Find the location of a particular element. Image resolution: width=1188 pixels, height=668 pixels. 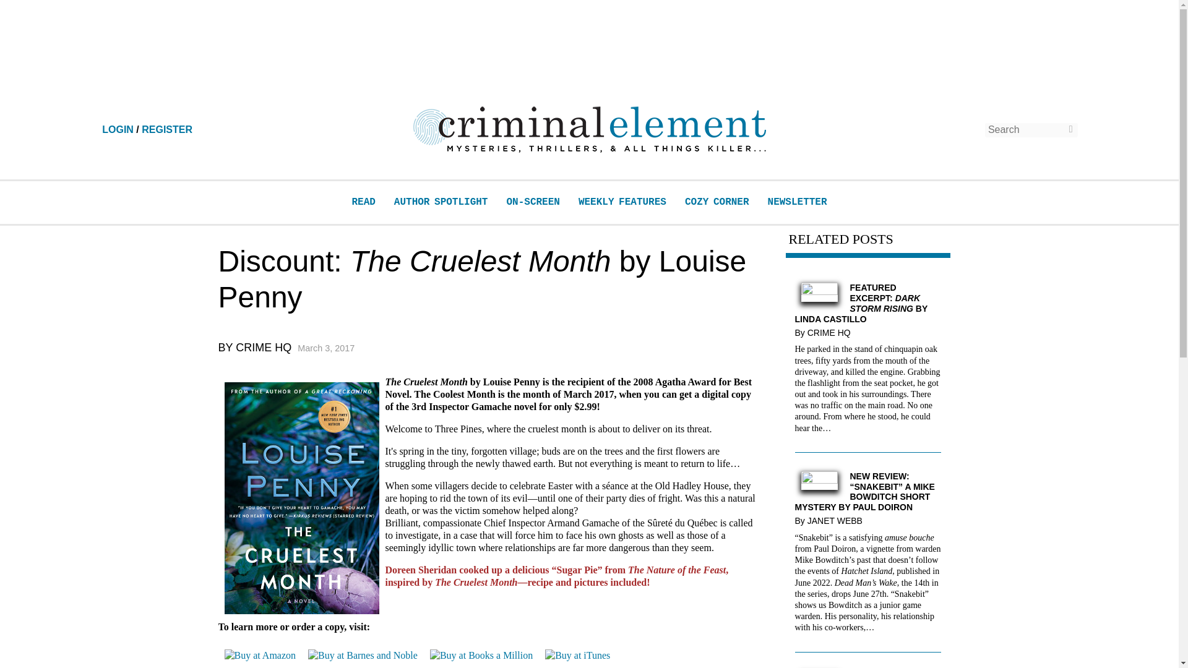

Crime HQ is located at coordinates (263, 348).